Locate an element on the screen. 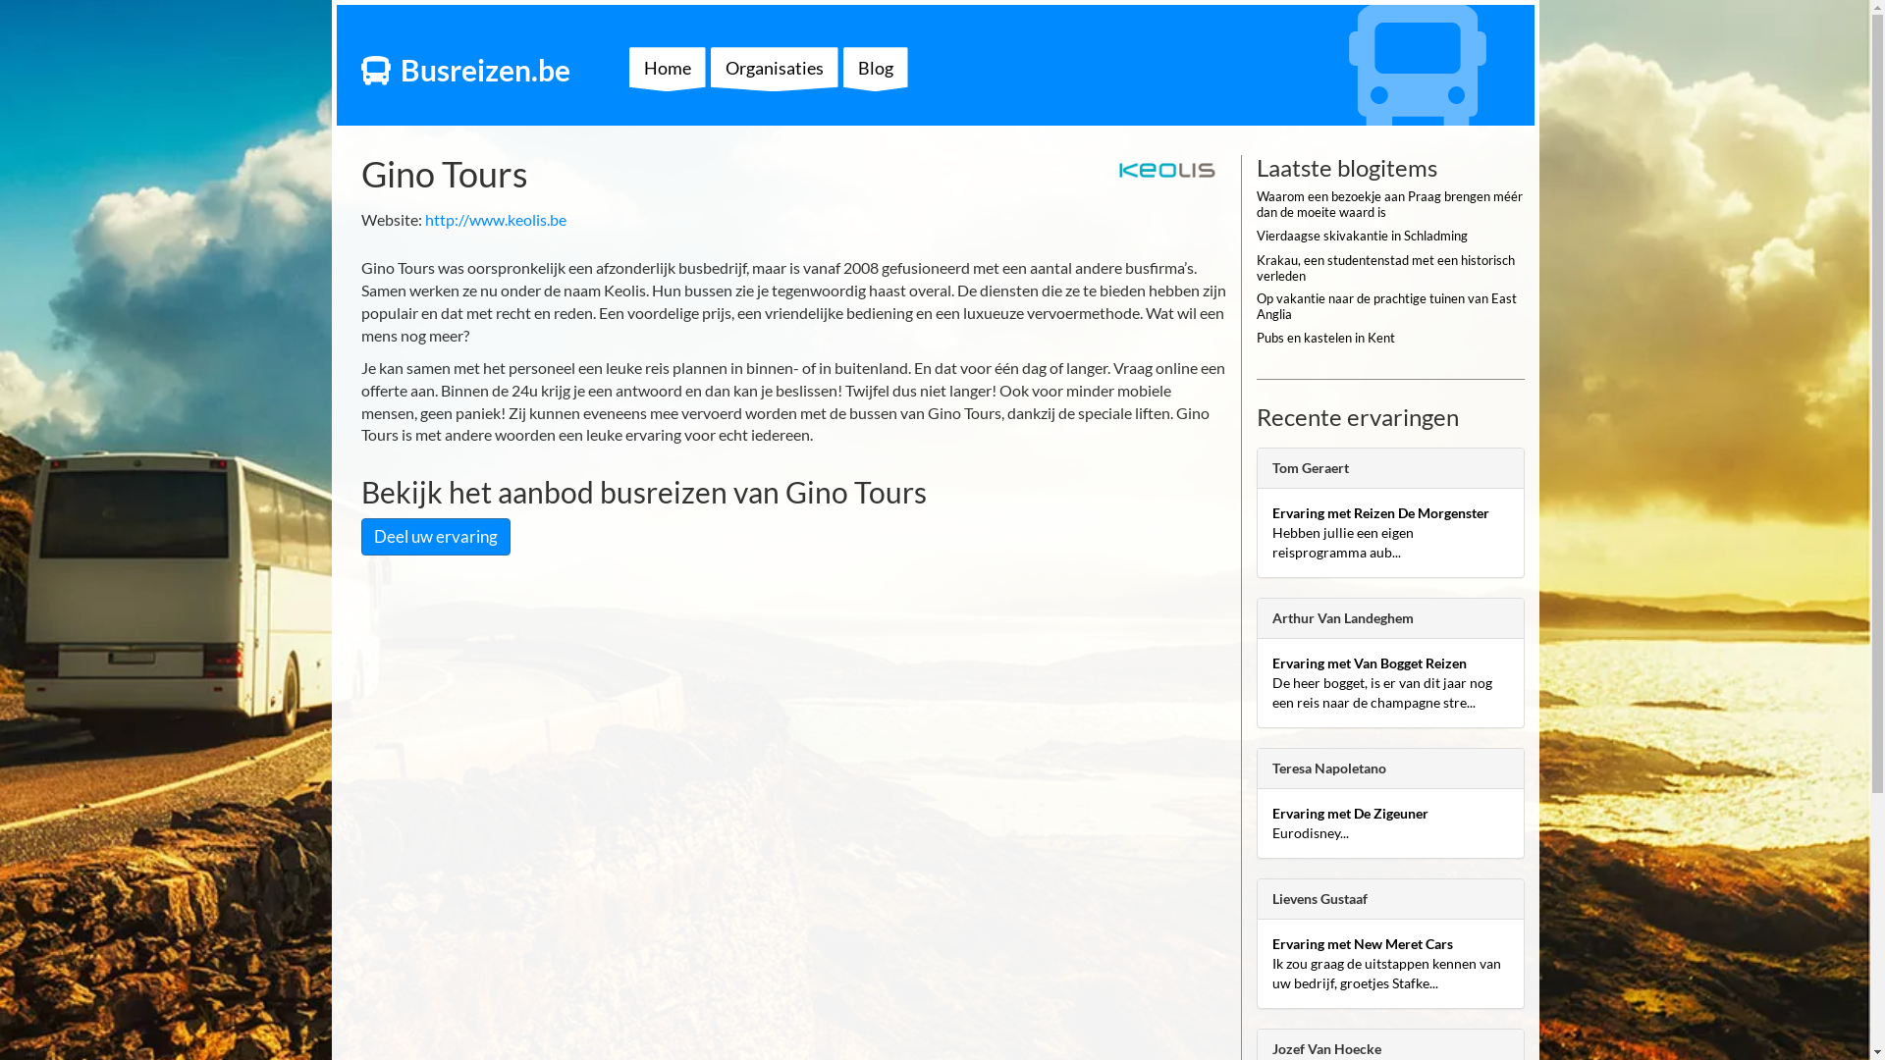  Krakau, een studentenstad met een historisch verleden is located at coordinates (1390, 272).